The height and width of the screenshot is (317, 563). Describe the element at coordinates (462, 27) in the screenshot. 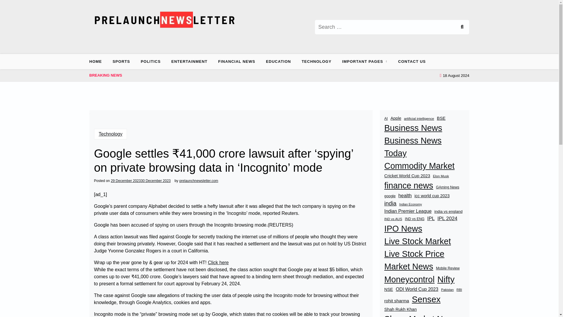

I see `Search` at that location.